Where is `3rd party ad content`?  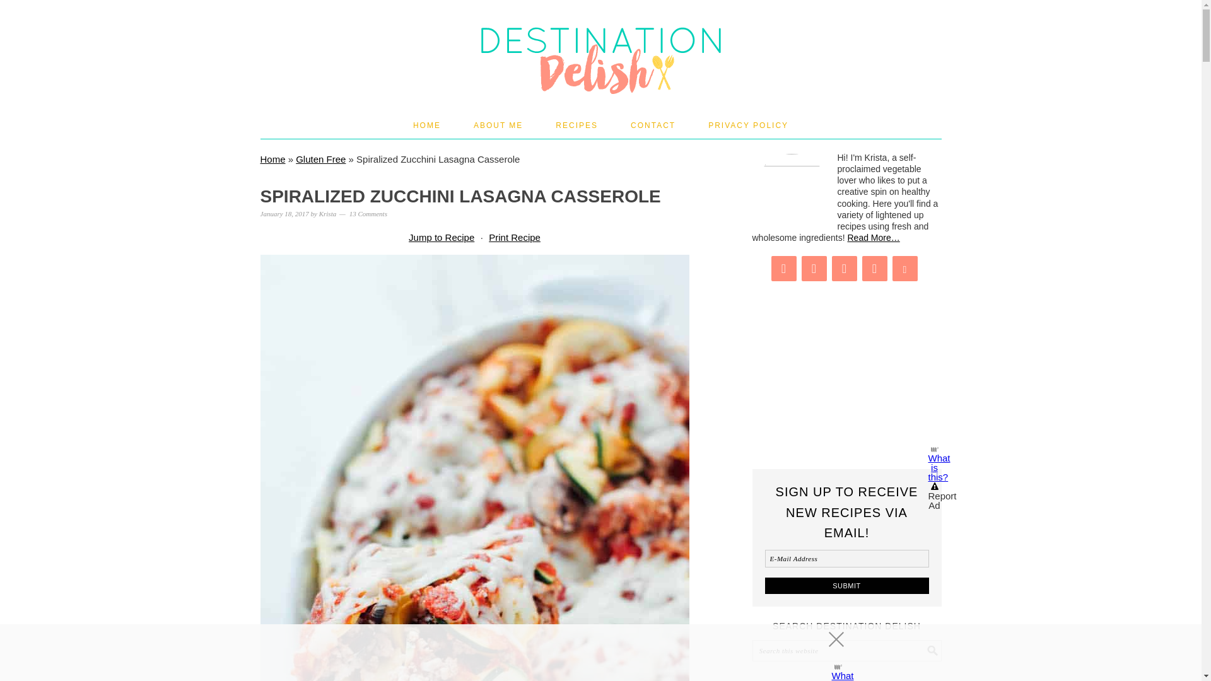
3rd party ad content is located at coordinates (846, 364).